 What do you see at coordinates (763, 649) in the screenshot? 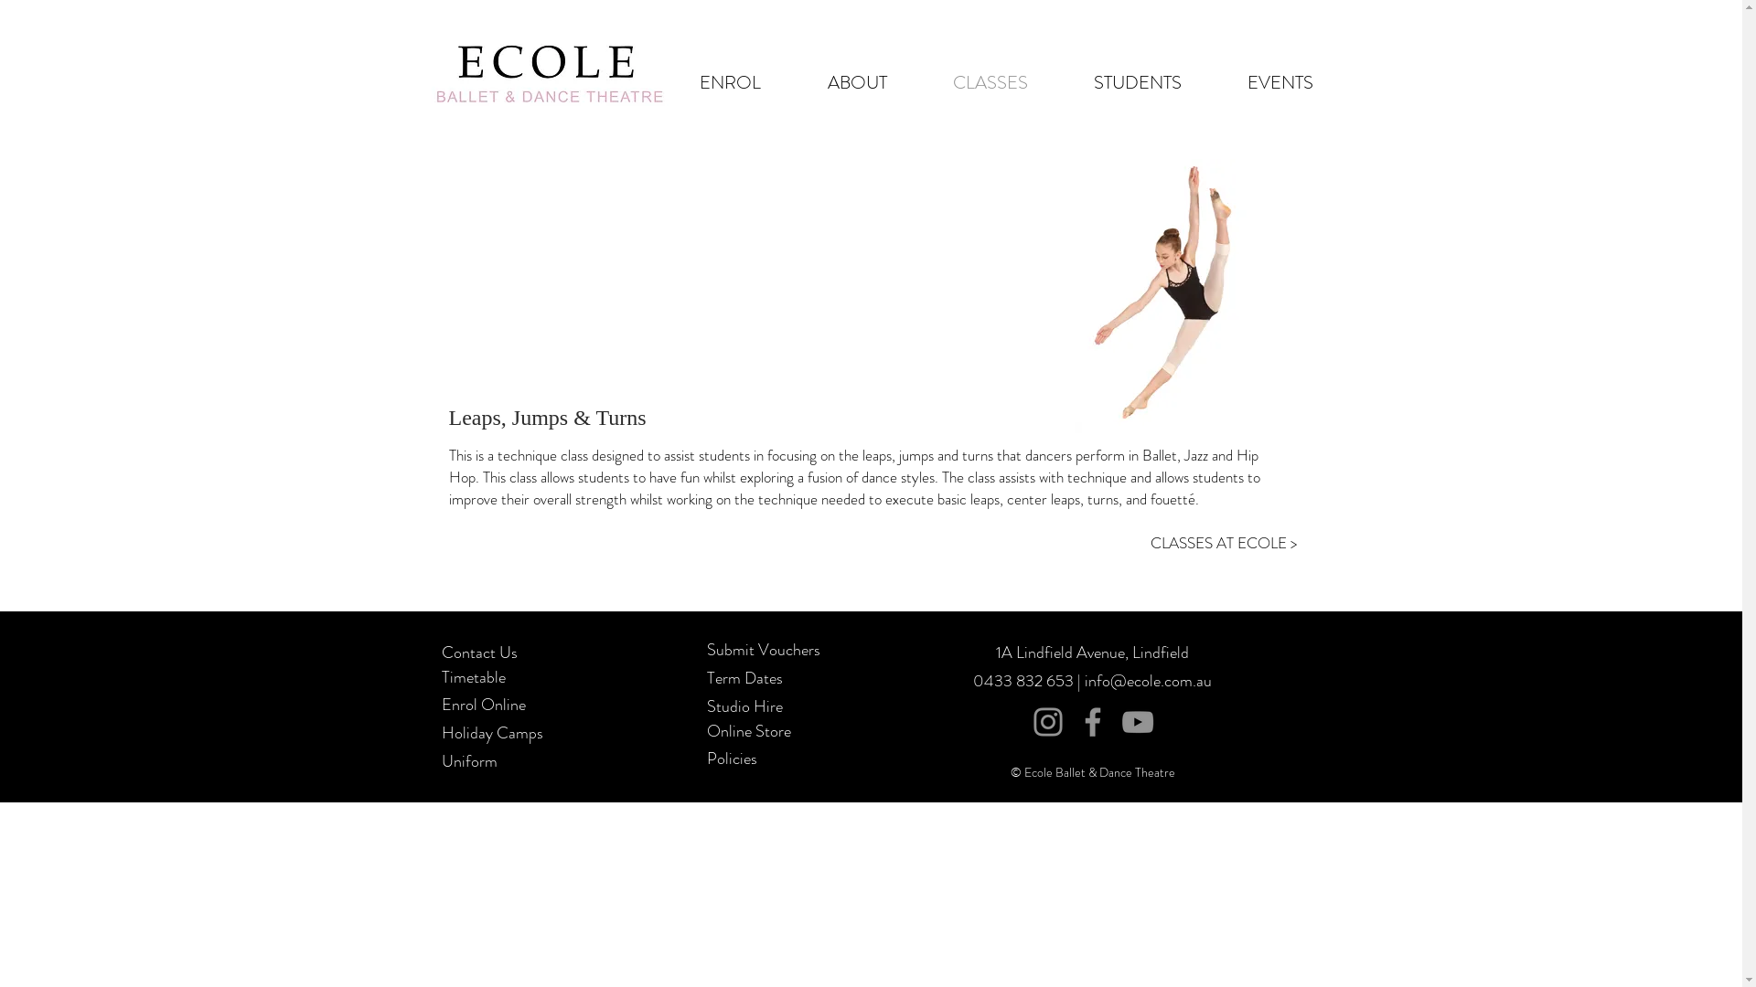
I see `Submit Vouchers` at bounding box center [763, 649].